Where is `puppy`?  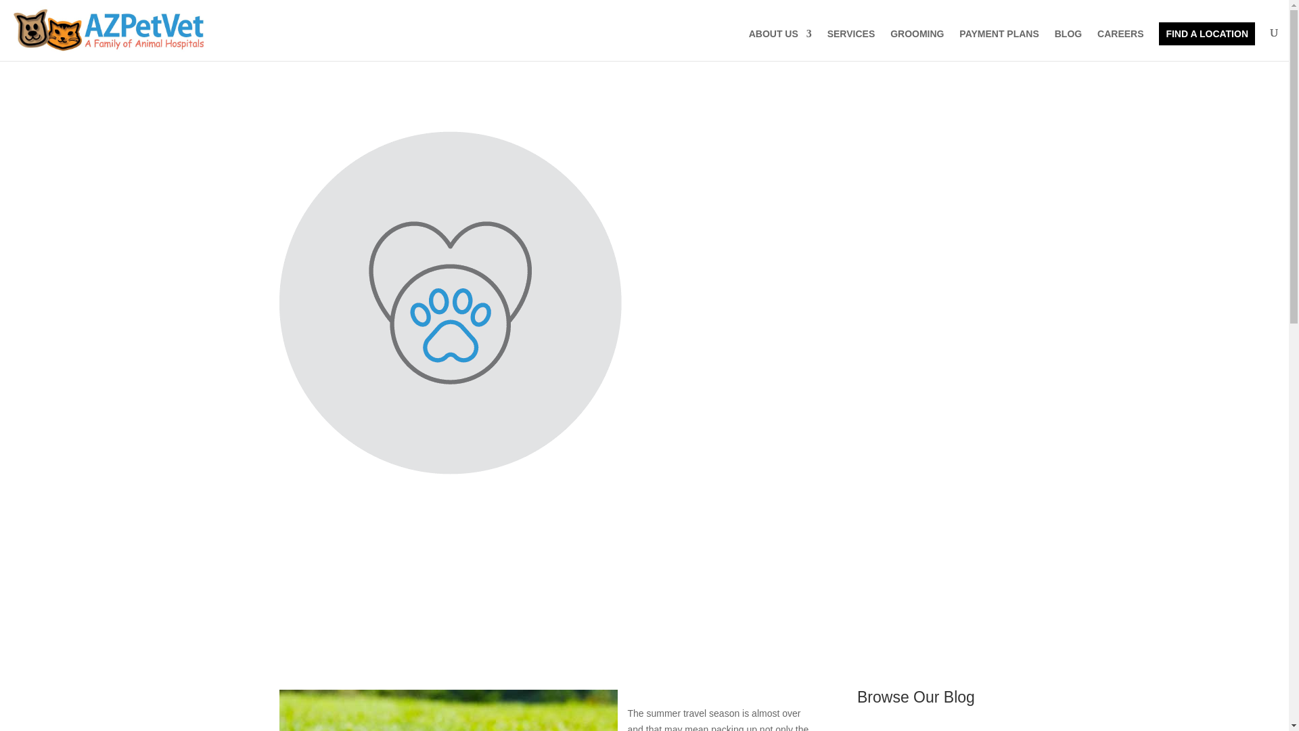 puppy is located at coordinates (448, 711).